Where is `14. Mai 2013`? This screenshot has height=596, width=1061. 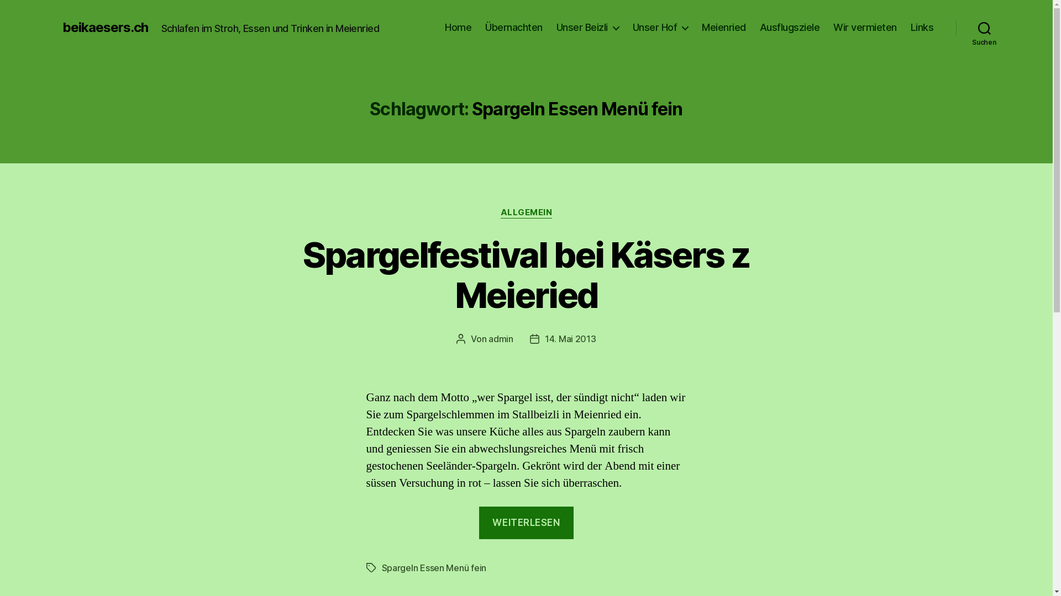 14. Mai 2013 is located at coordinates (570, 339).